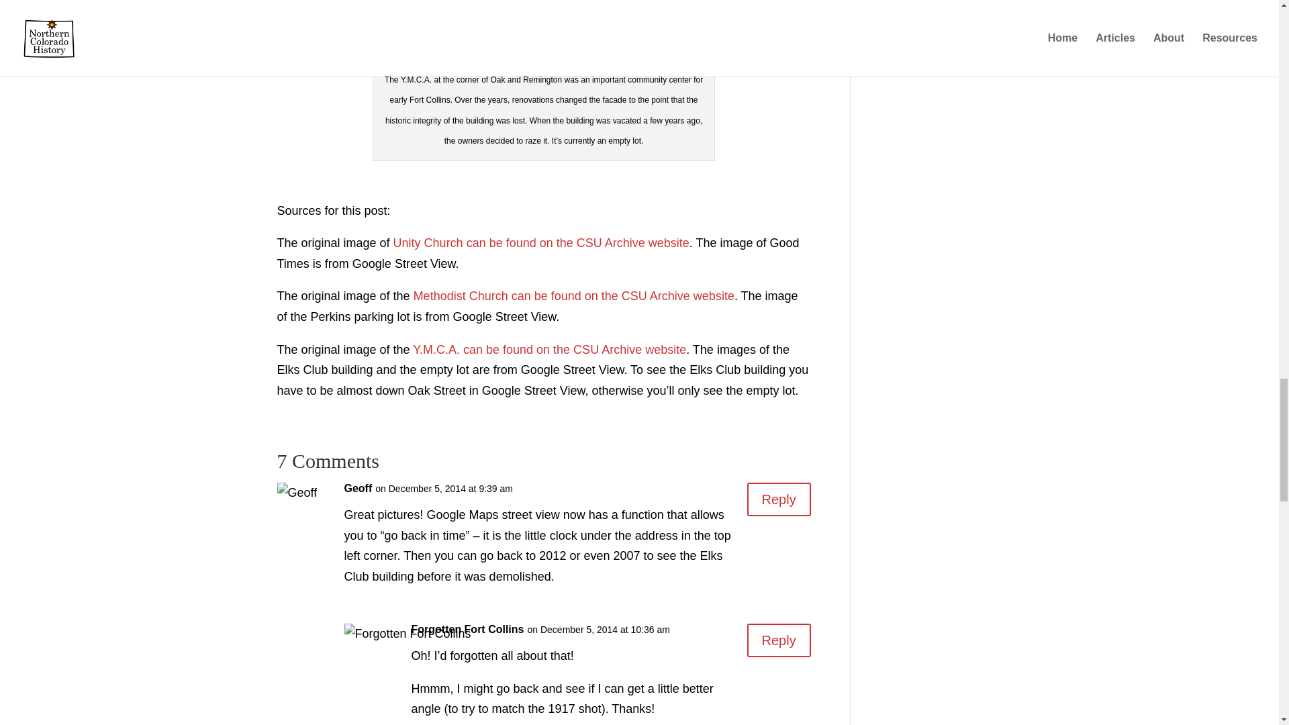 Image resolution: width=1289 pixels, height=725 pixels. What do you see at coordinates (779, 640) in the screenshot?
I see `Reply` at bounding box center [779, 640].